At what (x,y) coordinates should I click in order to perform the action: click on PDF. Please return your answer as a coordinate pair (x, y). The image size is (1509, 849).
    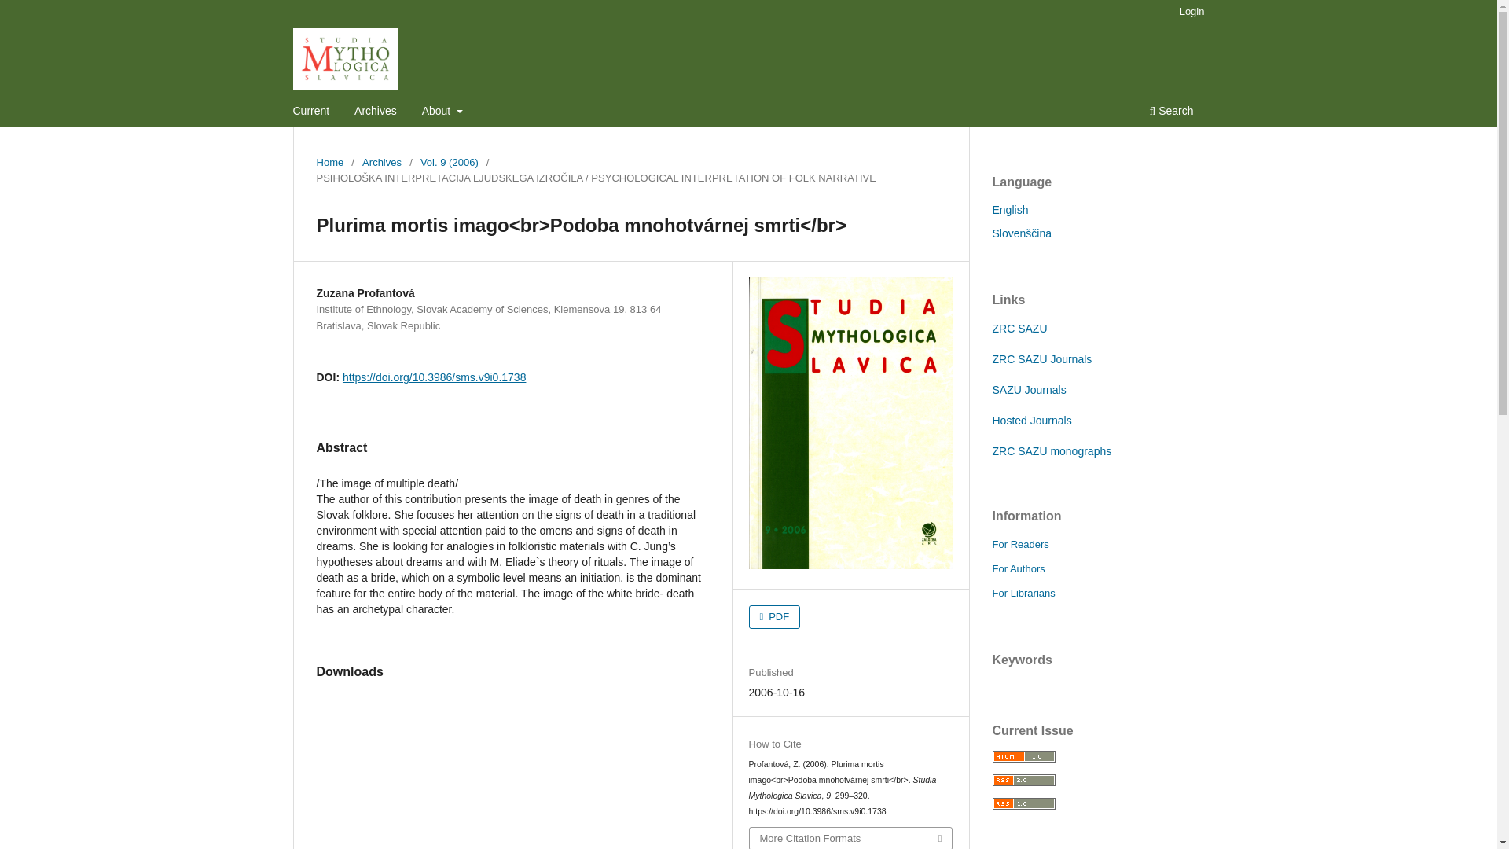
    Looking at the image, I should click on (775, 617).